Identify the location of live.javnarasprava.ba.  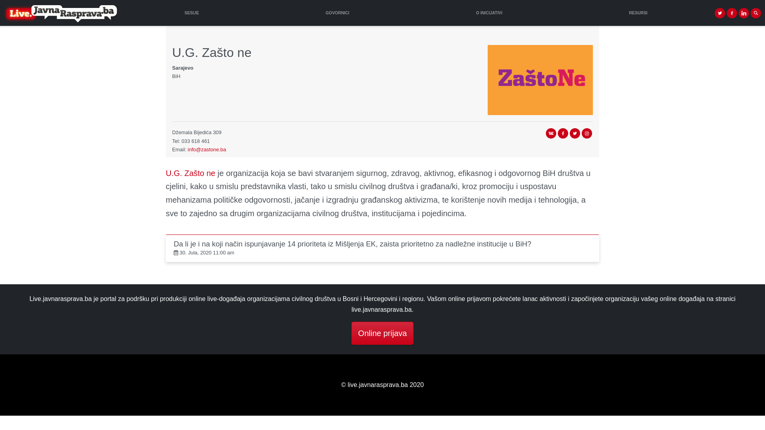
(59, 13).